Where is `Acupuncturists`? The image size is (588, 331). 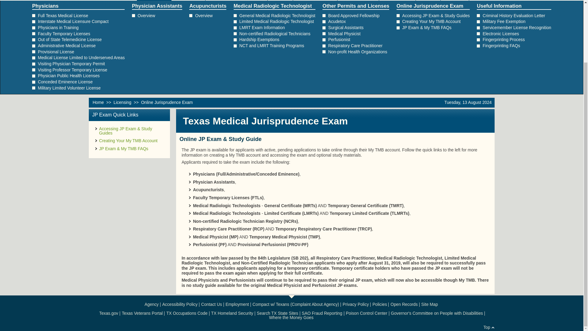 Acupuncturists is located at coordinates (208, 6).